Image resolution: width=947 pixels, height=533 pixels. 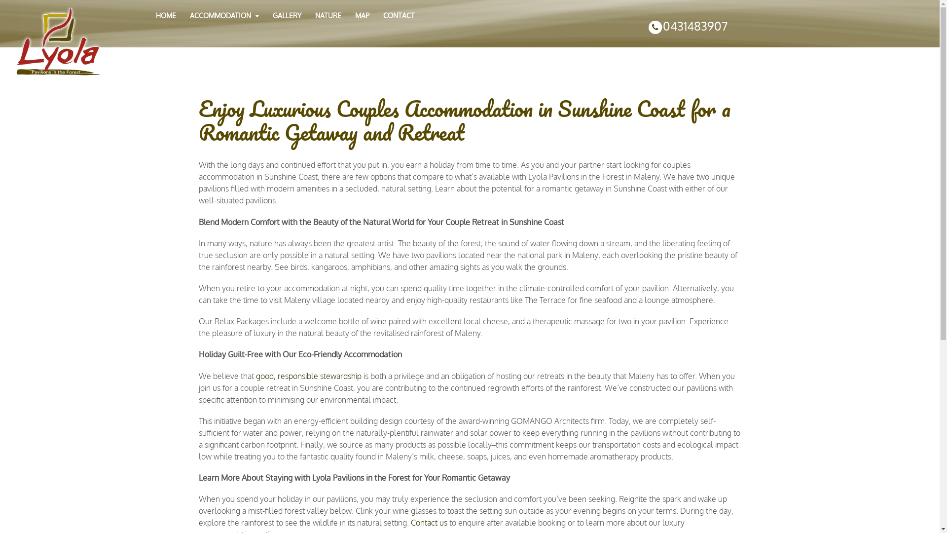 What do you see at coordinates (399, 16) in the screenshot?
I see `CONTACT` at bounding box center [399, 16].